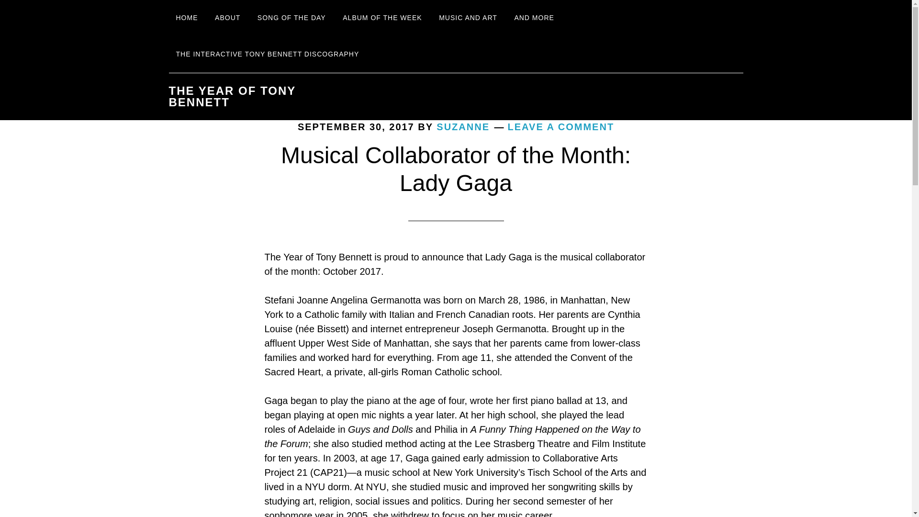  What do you see at coordinates (267, 55) in the screenshot?
I see `THE INTERACTIVE TONY BENNETT DISCOGRAPHY` at bounding box center [267, 55].